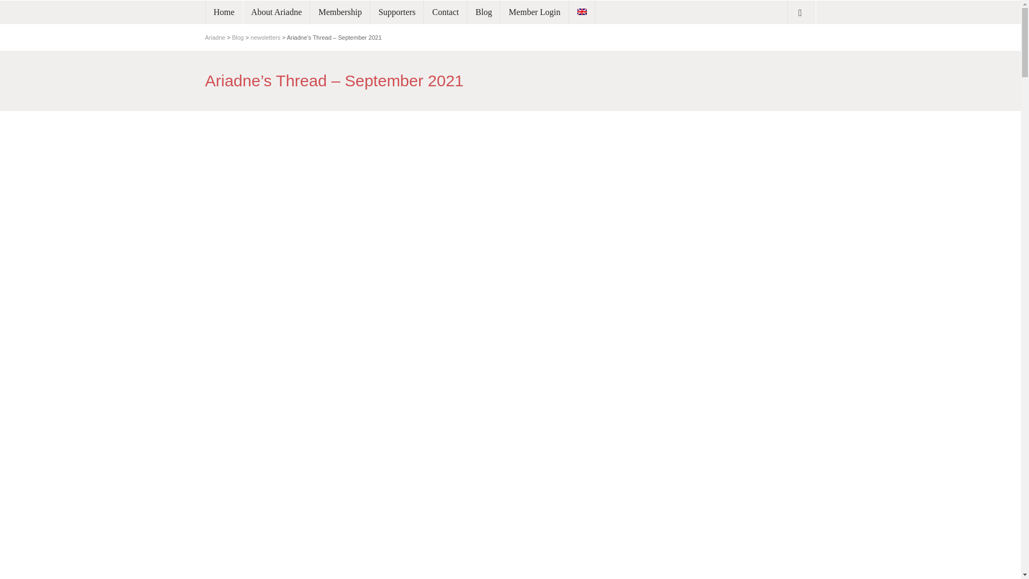 Image resolution: width=1029 pixels, height=579 pixels. I want to click on Ariadne, so click(215, 37).